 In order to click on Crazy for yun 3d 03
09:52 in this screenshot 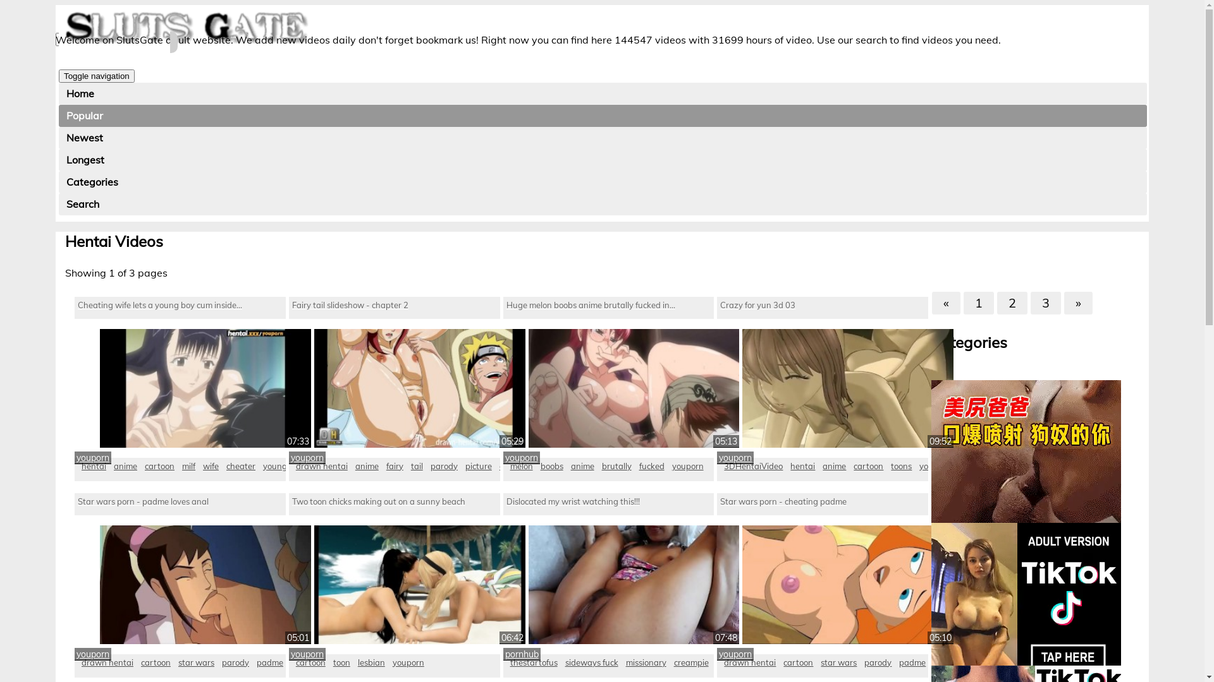, I will do `click(823, 373)`.